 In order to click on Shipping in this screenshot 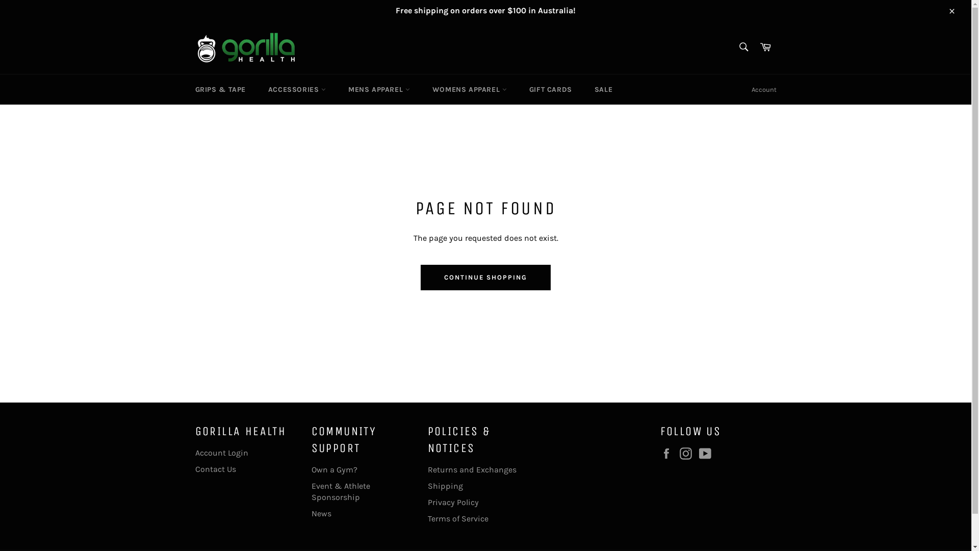, I will do `click(445, 486)`.